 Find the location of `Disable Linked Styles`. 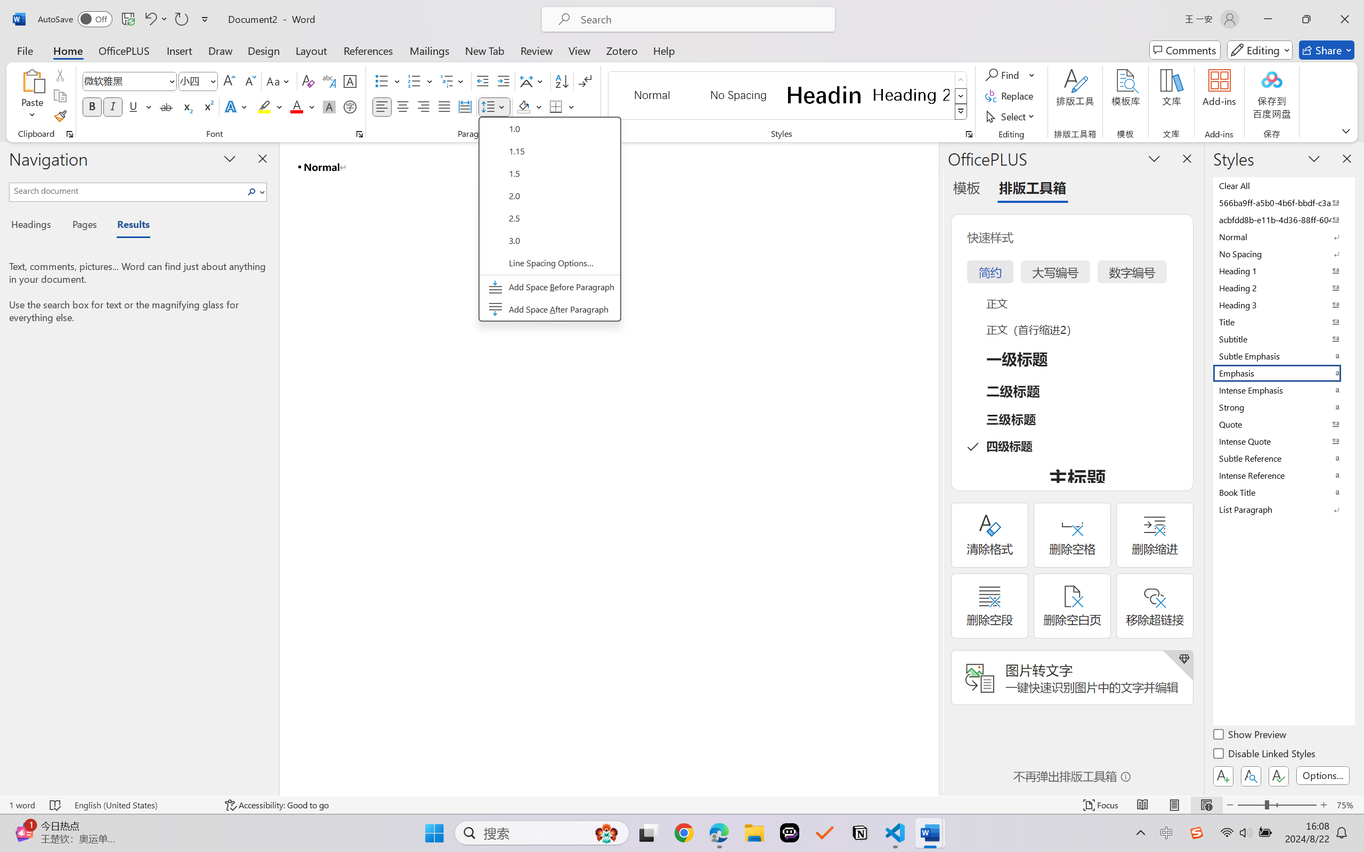

Disable Linked Styles is located at coordinates (1265, 755).